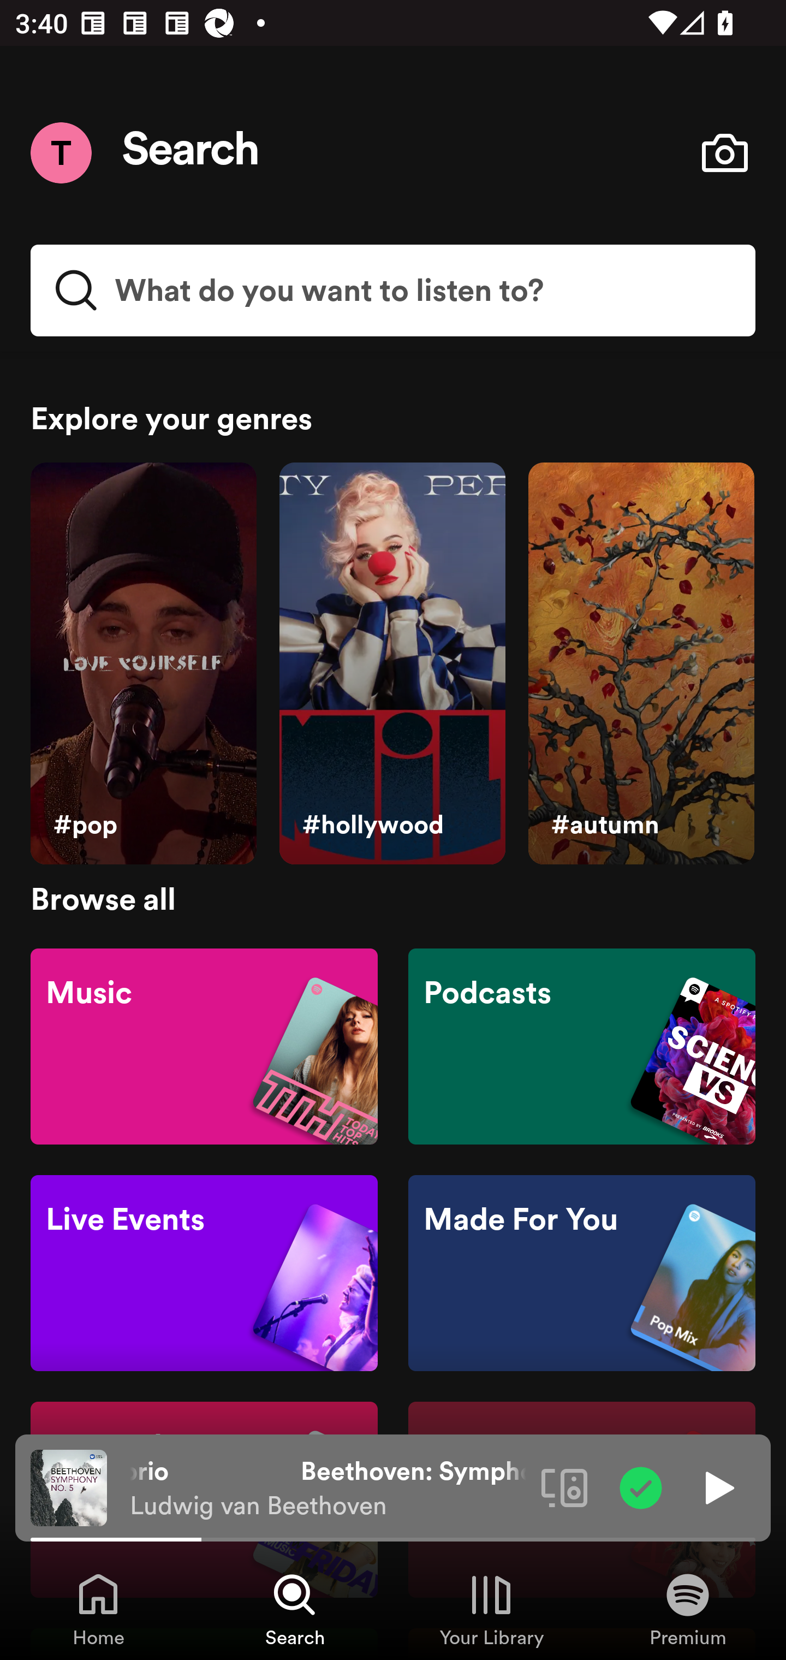  Describe the element at coordinates (204, 1273) in the screenshot. I see `Live Events` at that location.